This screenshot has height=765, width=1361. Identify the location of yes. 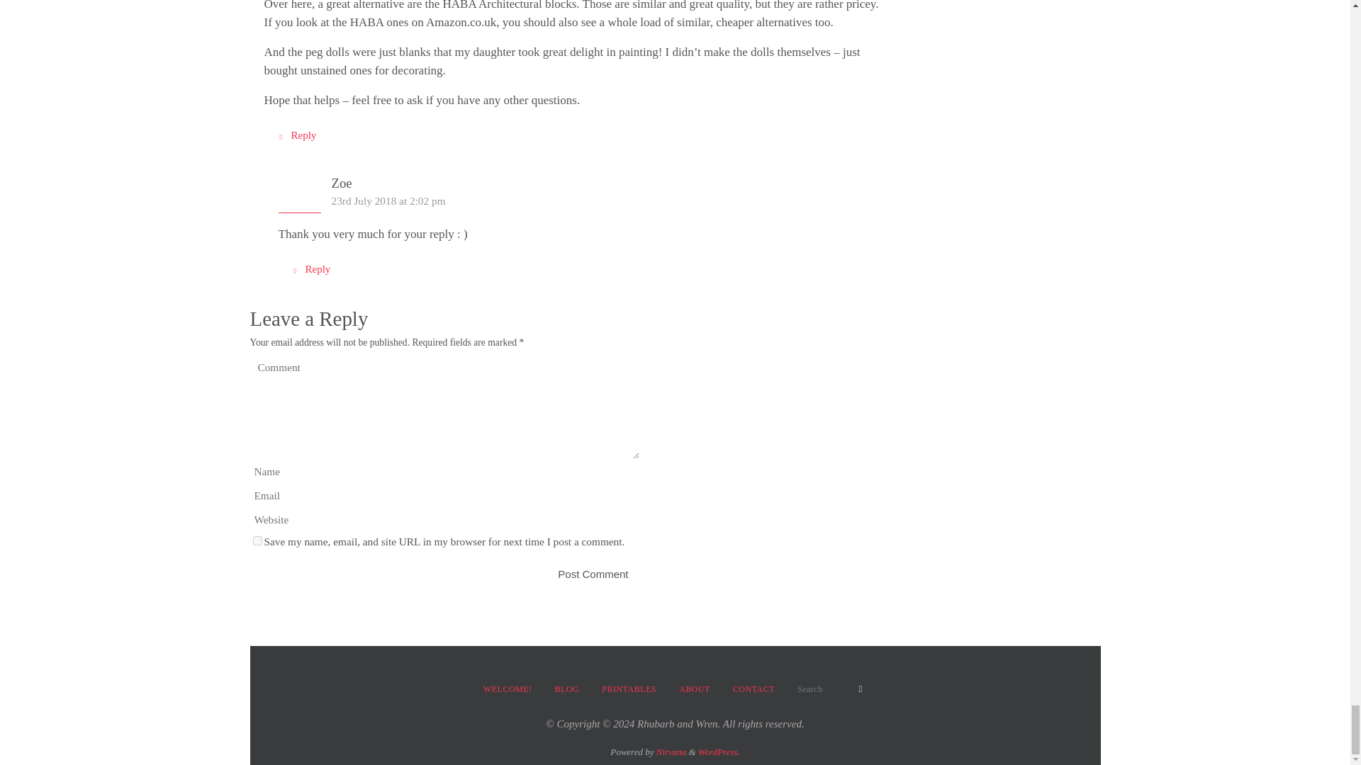
(257, 541).